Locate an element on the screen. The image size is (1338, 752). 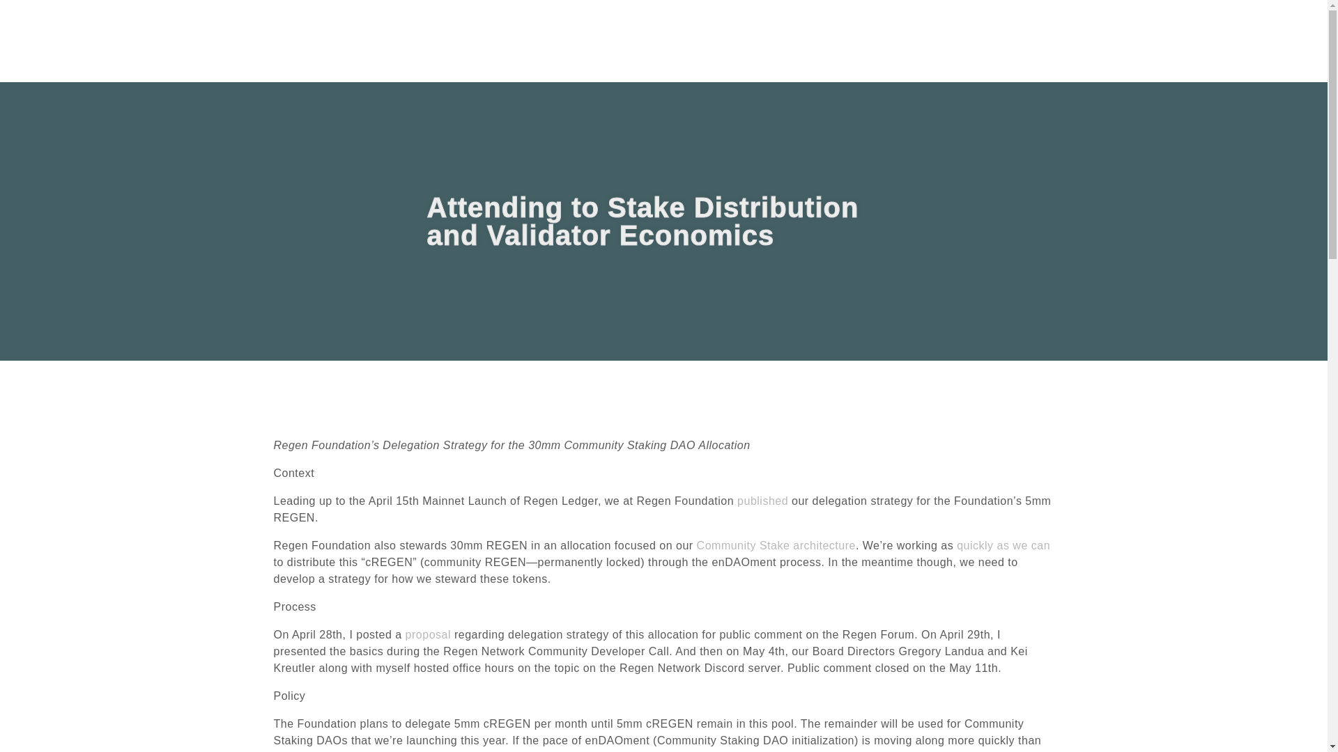
ENDAOMENT is located at coordinates (797, 40).